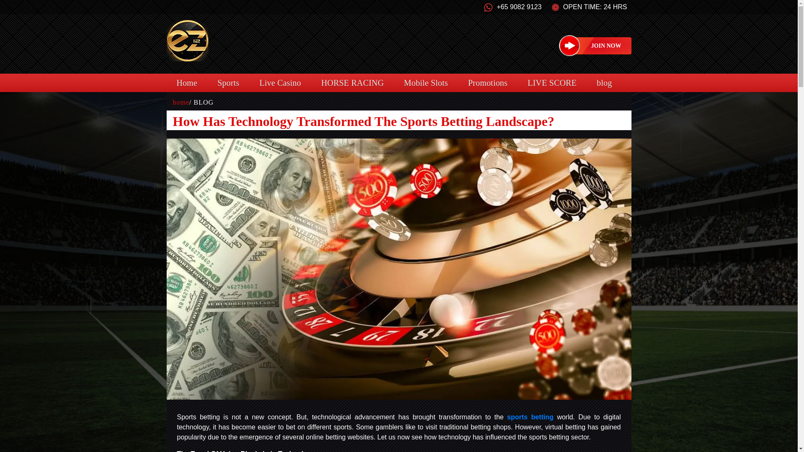  I want to click on Live Casino, so click(280, 83).